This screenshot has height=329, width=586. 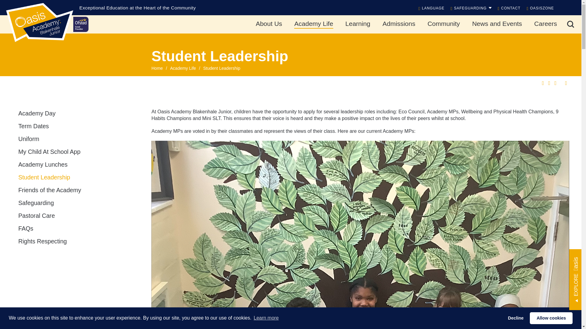 I want to click on Decline, so click(x=516, y=318).